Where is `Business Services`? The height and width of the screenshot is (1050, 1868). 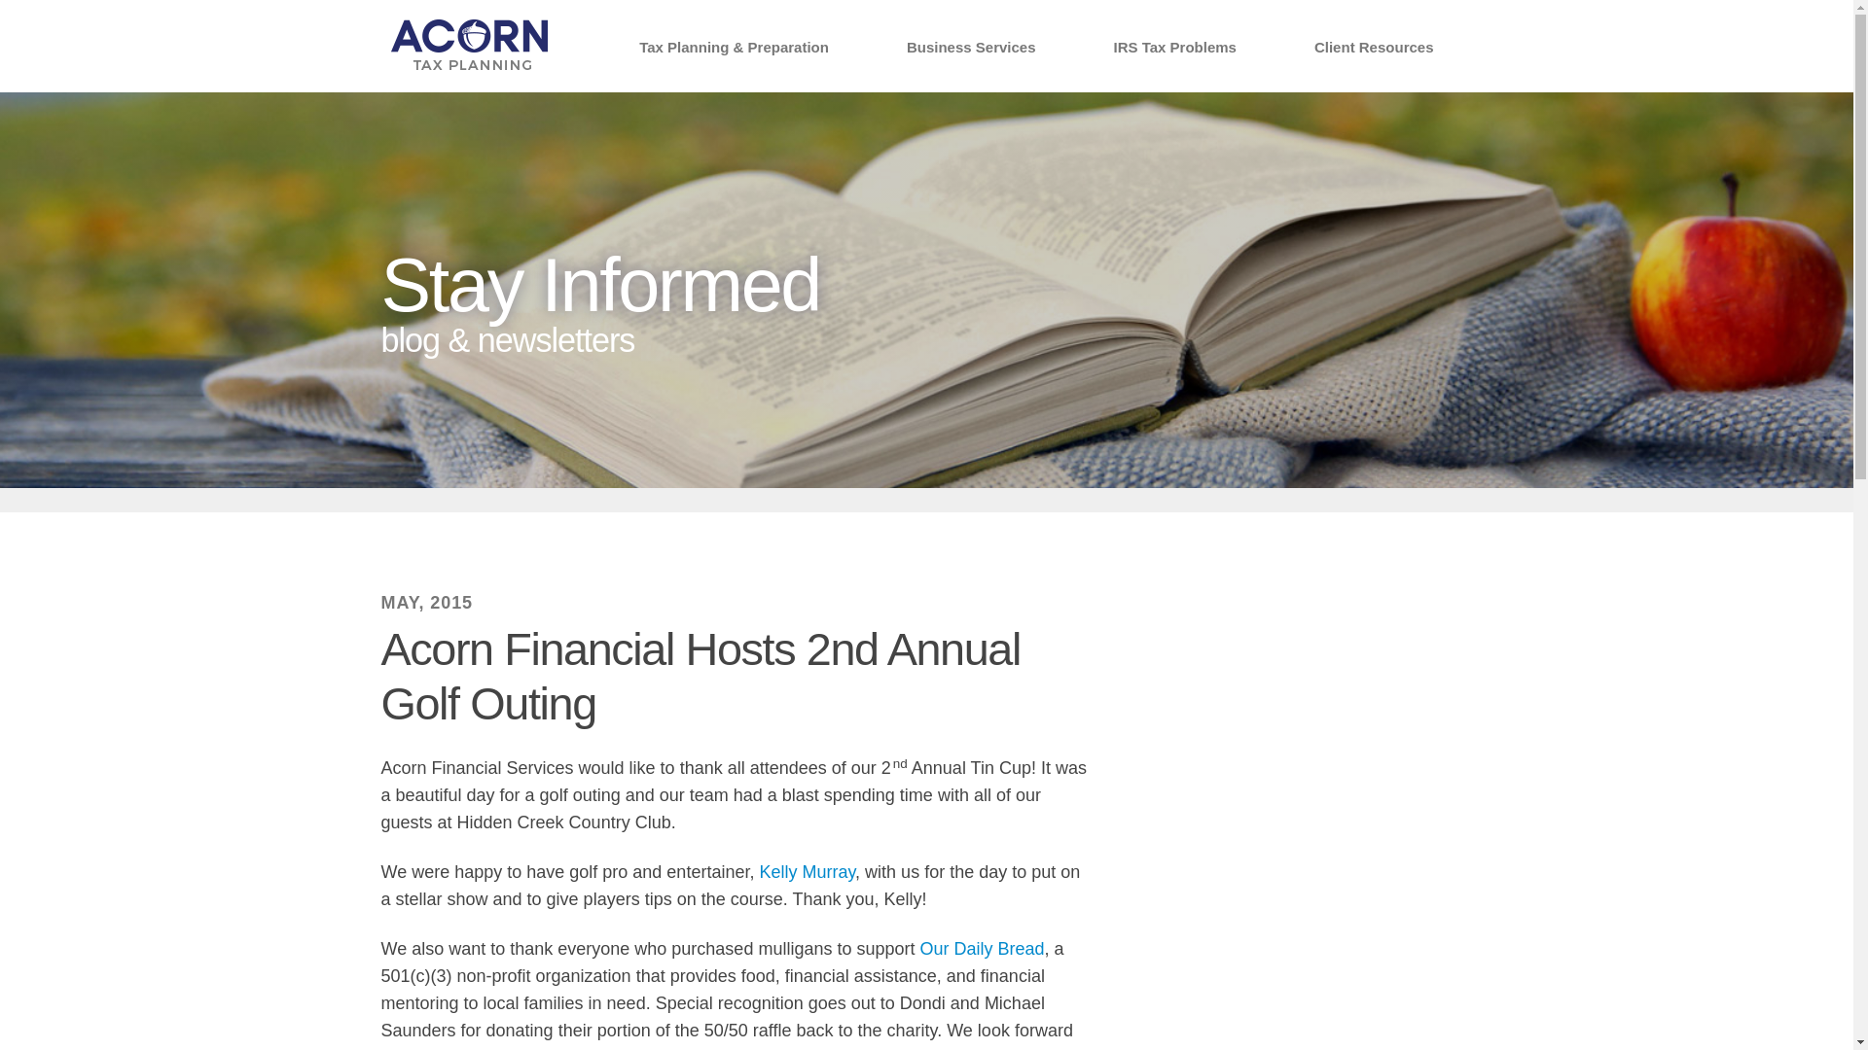 Business Services is located at coordinates (971, 49).